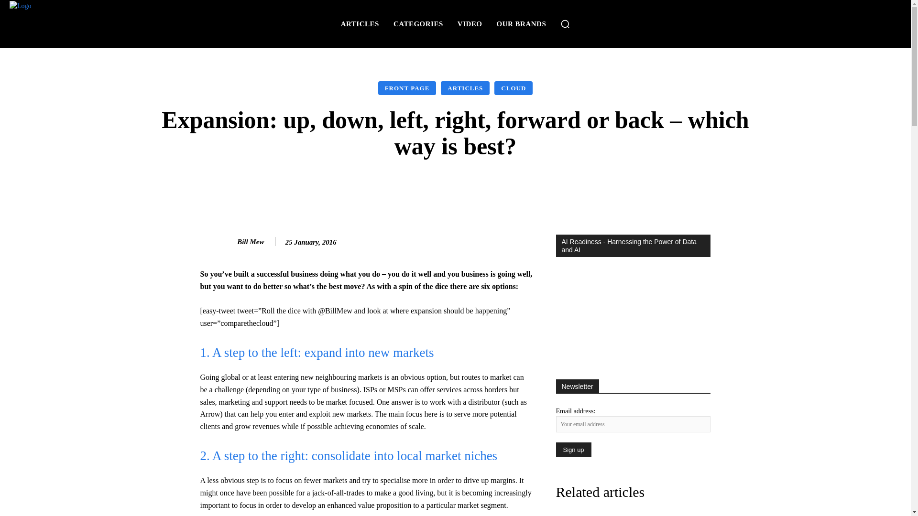 Image resolution: width=918 pixels, height=516 pixels. Describe the element at coordinates (573, 449) in the screenshot. I see `Sign up` at that location.